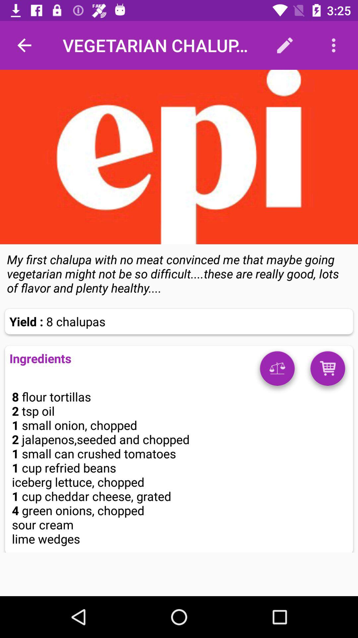 The width and height of the screenshot is (358, 638). Describe the element at coordinates (328, 371) in the screenshot. I see `shopping cart` at that location.